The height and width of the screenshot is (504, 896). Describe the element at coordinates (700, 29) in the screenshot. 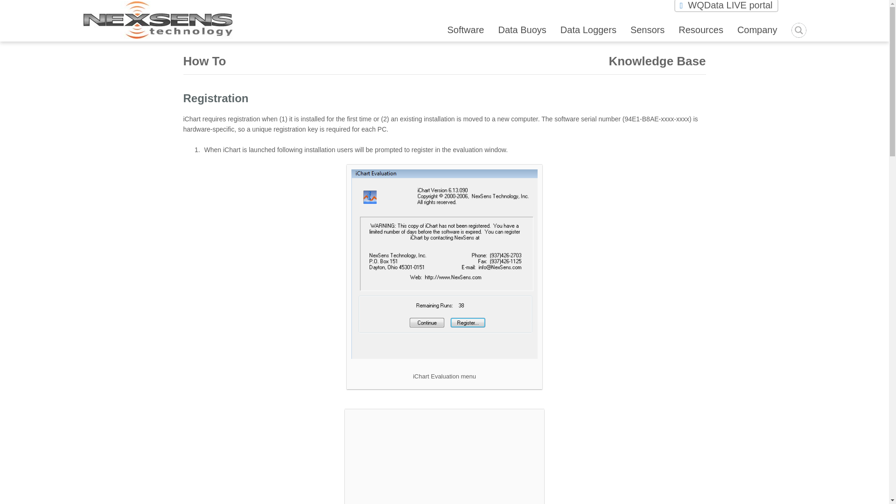

I see `Resources` at that location.